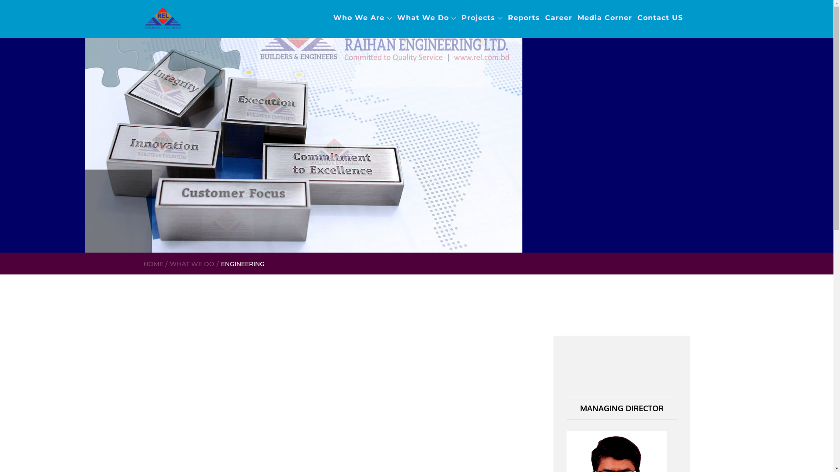 This screenshot has width=840, height=472. I want to click on What We Do, so click(427, 6).